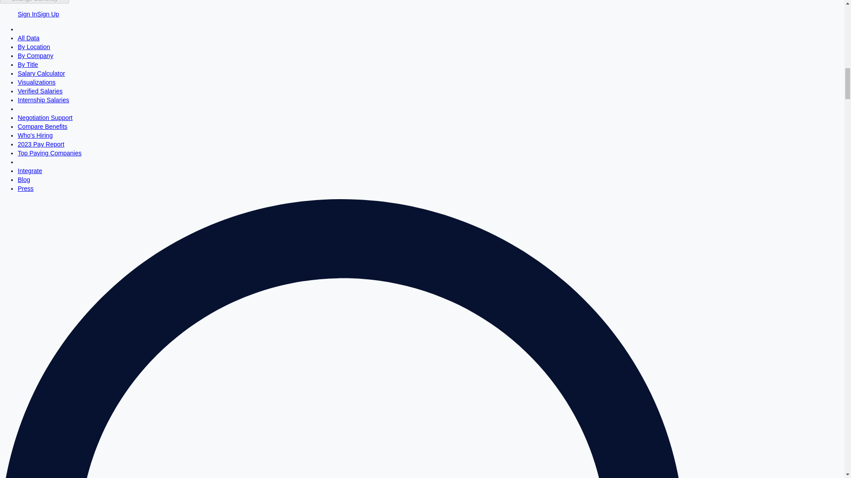  Describe the element at coordinates (41, 144) in the screenshot. I see `2023 Pay Report` at that location.